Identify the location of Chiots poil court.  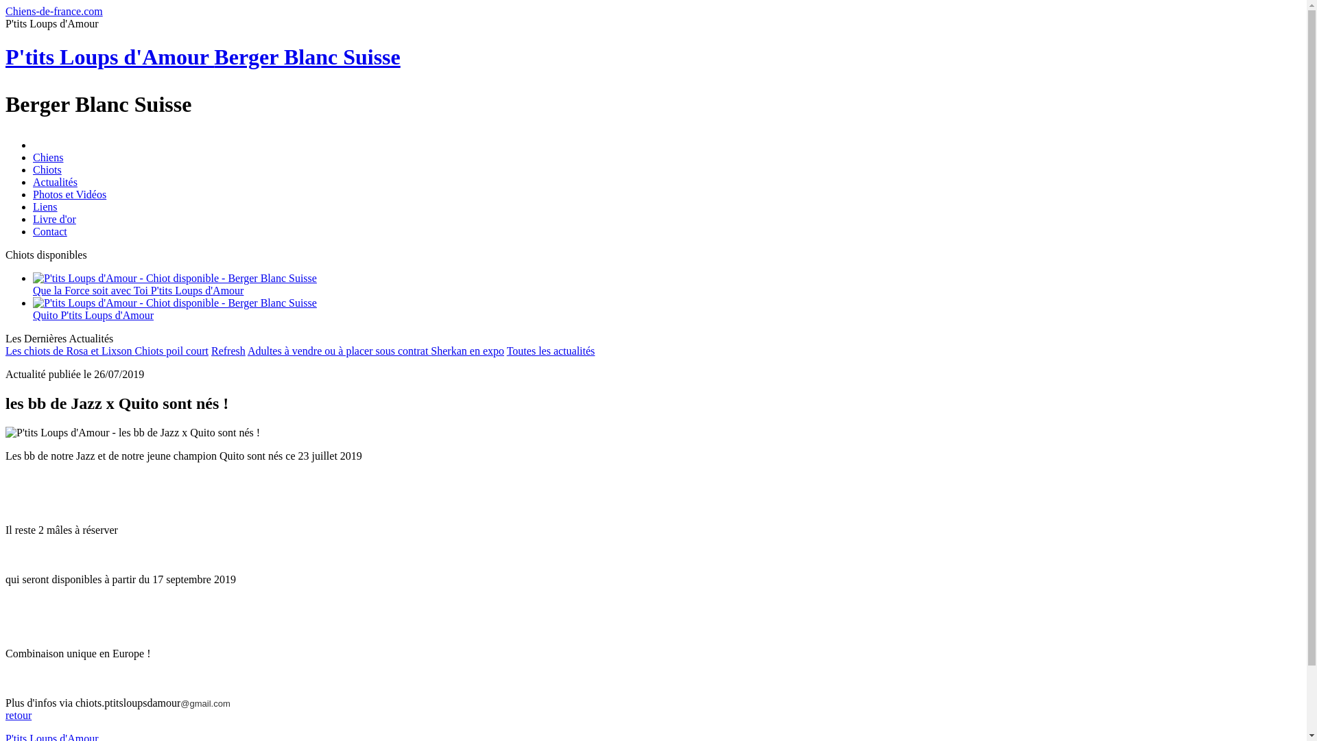
(171, 351).